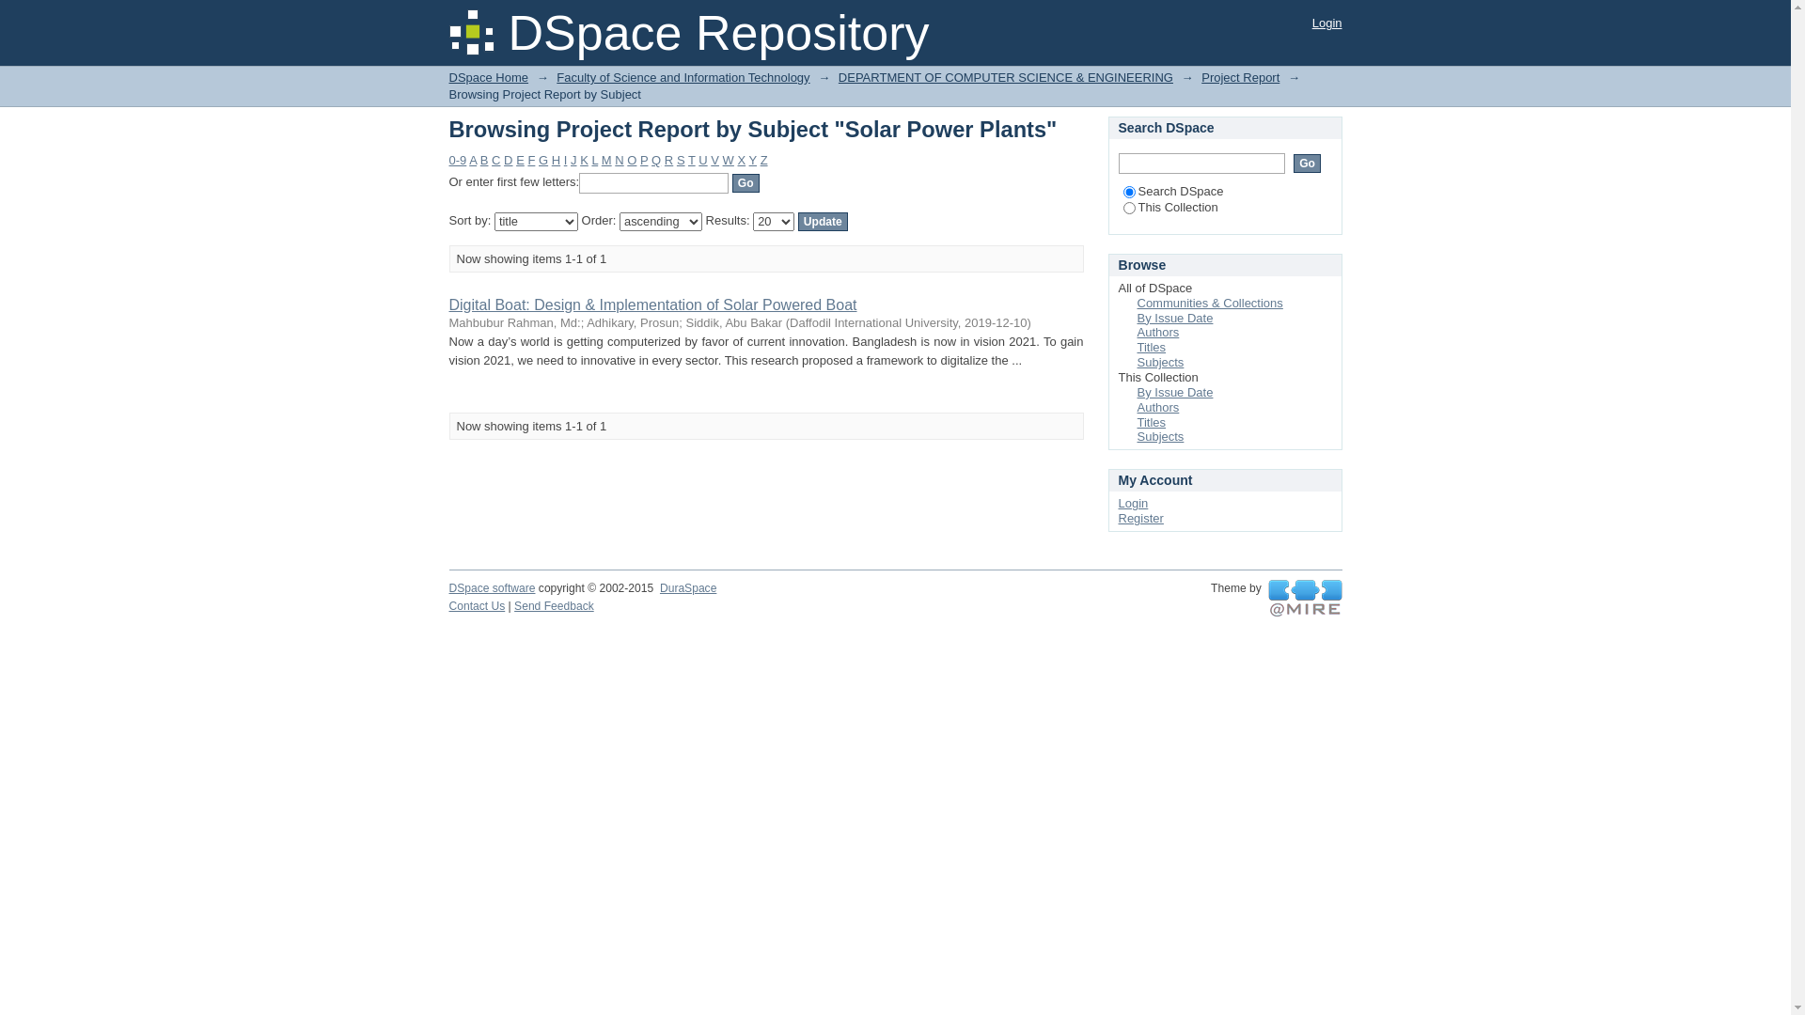  Describe the element at coordinates (764, 160) in the screenshot. I see `Z` at that location.